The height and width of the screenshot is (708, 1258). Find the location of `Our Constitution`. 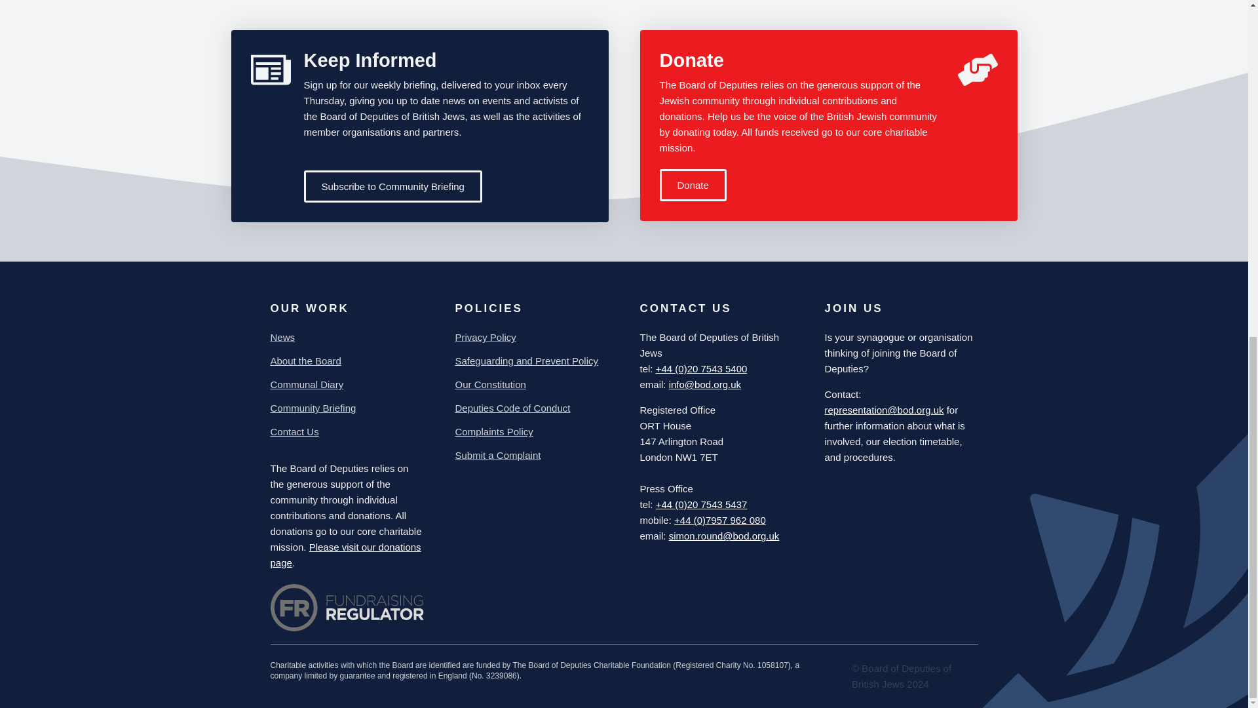

Our Constitution is located at coordinates (490, 384).